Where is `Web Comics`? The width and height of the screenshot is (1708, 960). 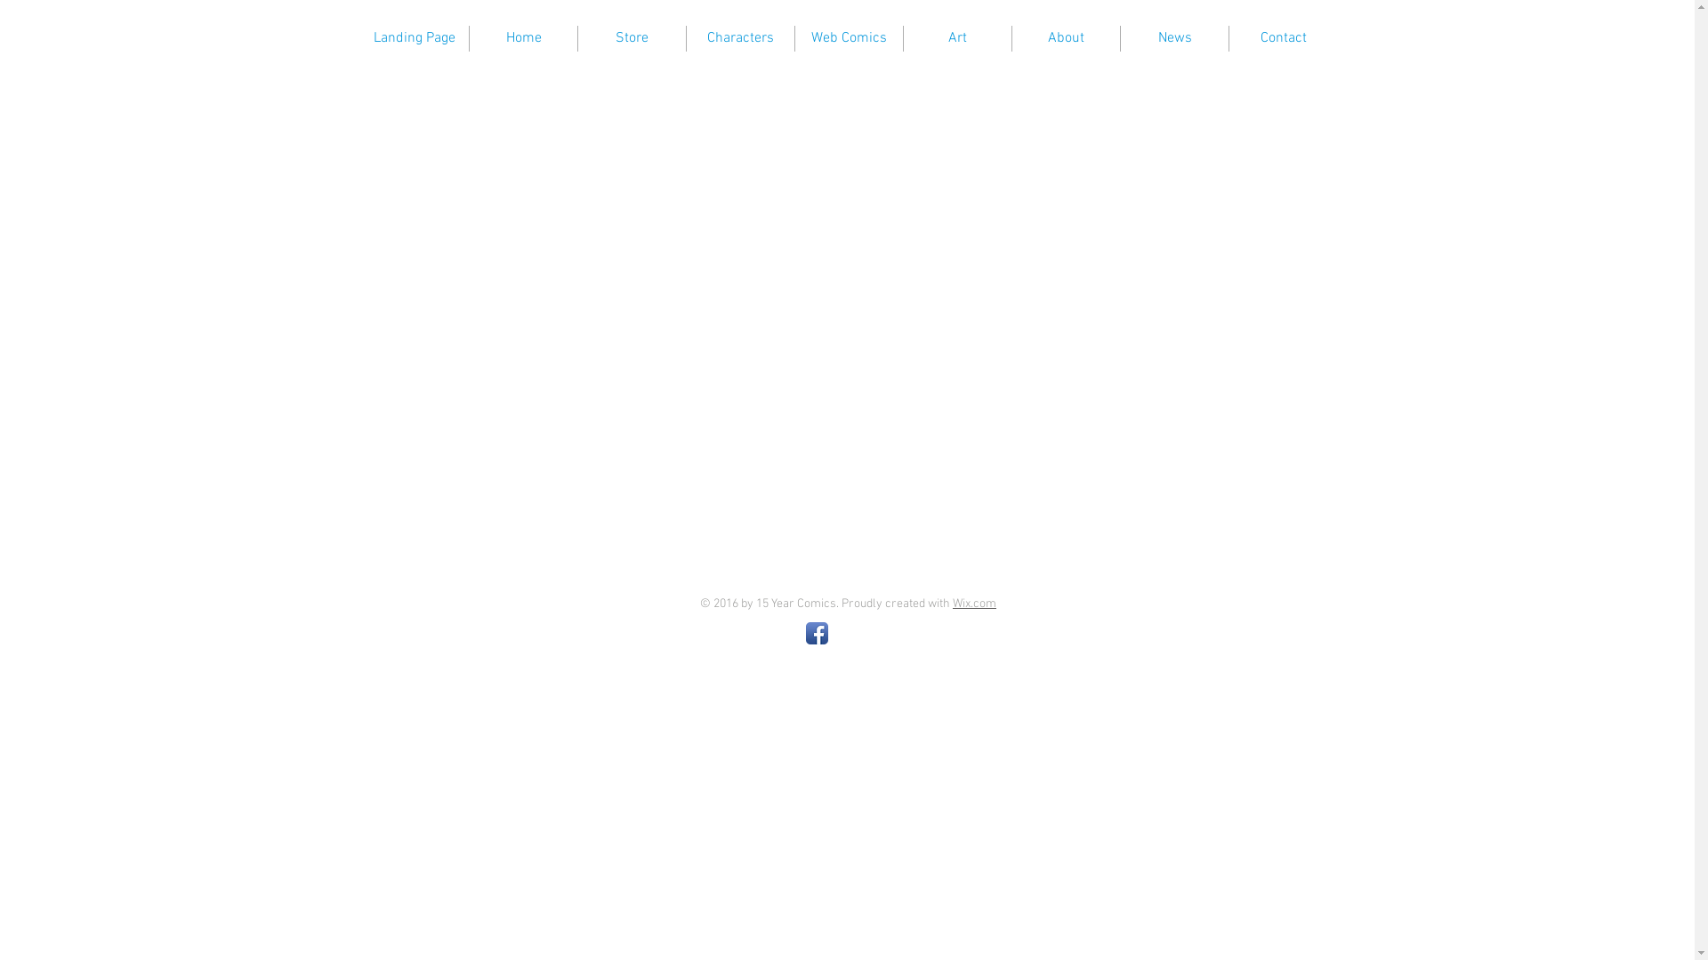 Web Comics is located at coordinates (849, 39).